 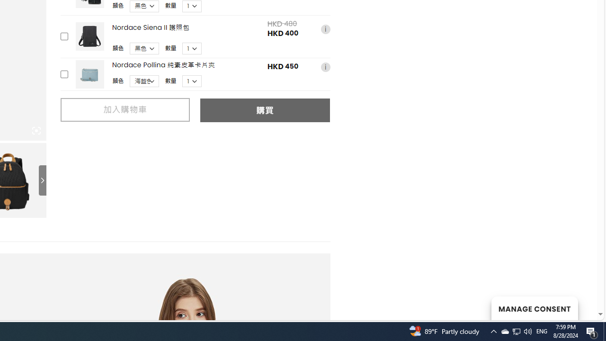 What do you see at coordinates (534, 308) in the screenshot?
I see `MANAGE CONSENT` at bounding box center [534, 308].